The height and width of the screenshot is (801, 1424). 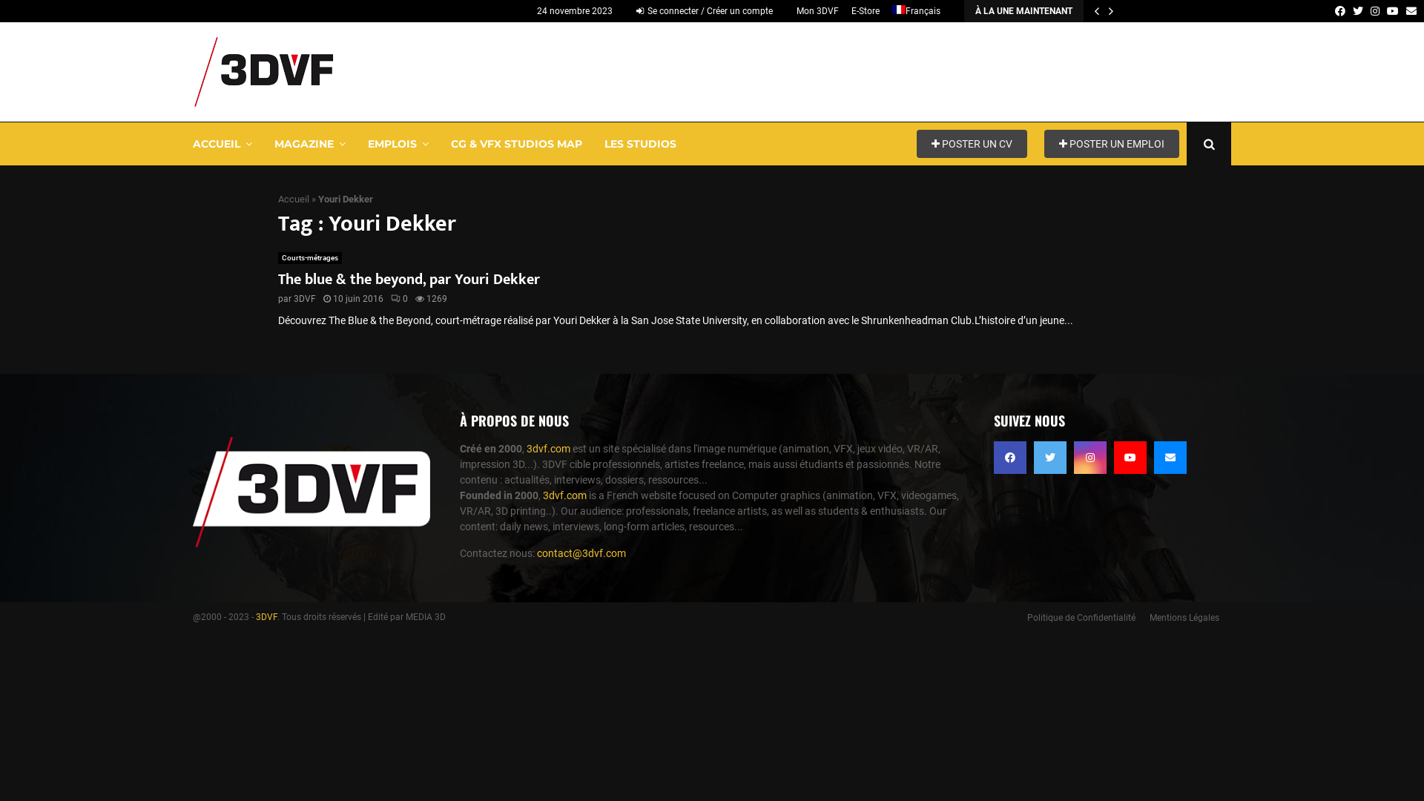 What do you see at coordinates (1411, 11) in the screenshot?
I see `Email` at bounding box center [1411, 11].